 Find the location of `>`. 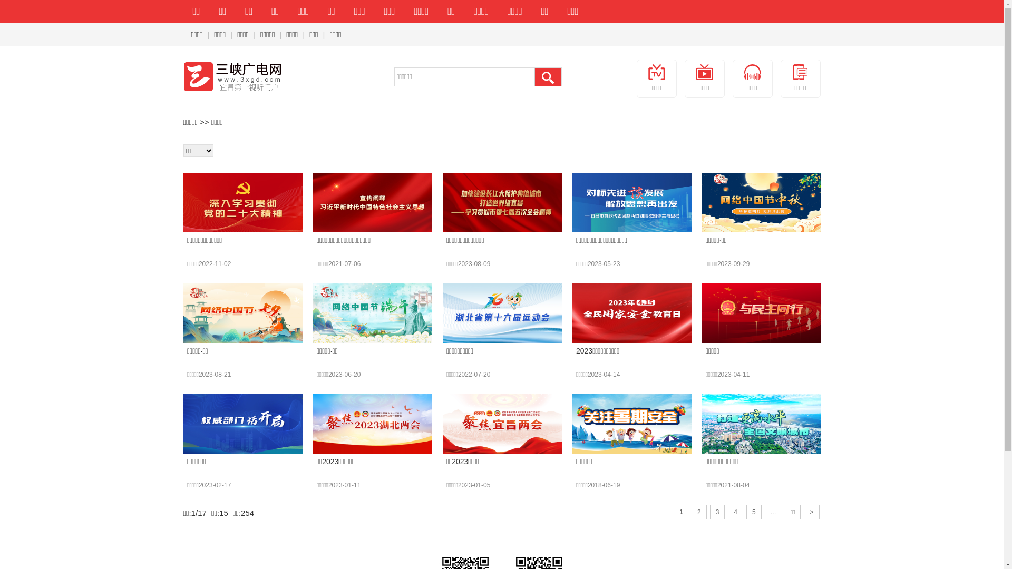

> is located at coordinates (812, 512).